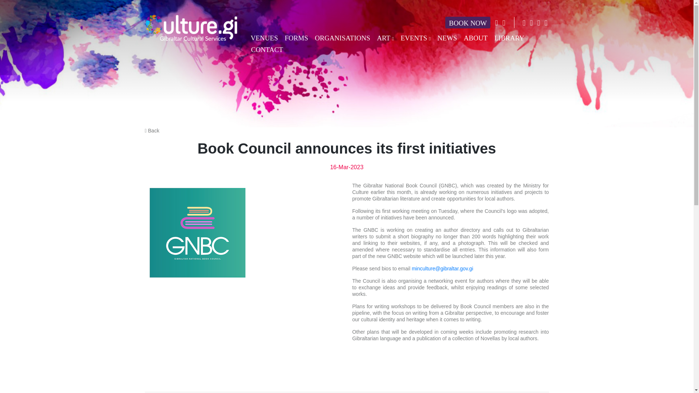 The width and height of the screenshot is (699, 393). Describe the element at coordinates (468, 23) in the screenshot. I see `Book Now` at that location.